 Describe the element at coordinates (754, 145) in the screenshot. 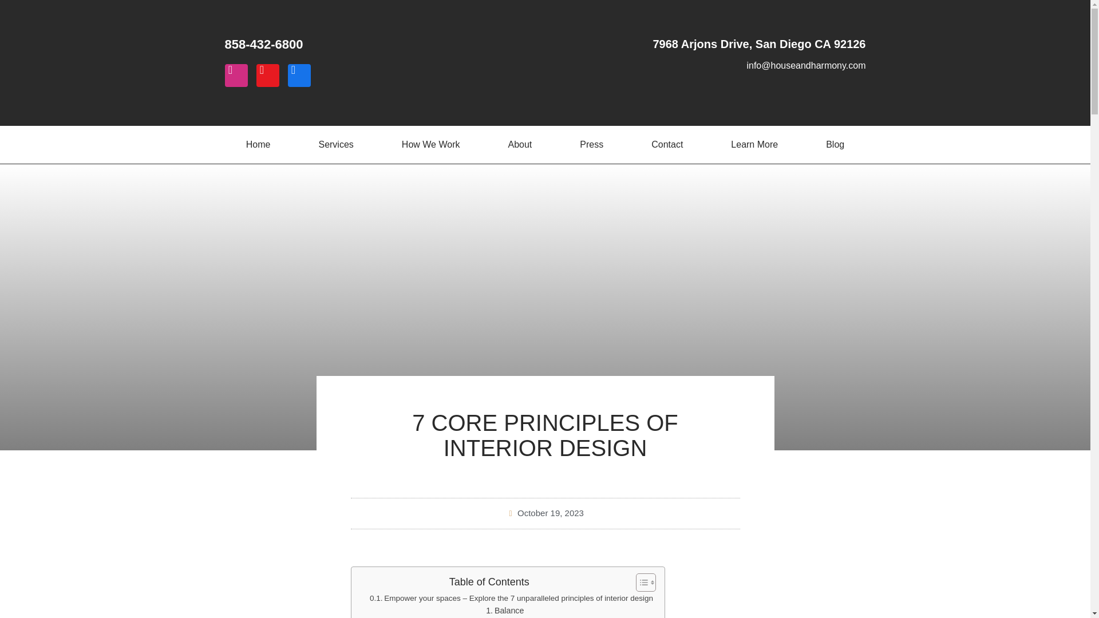

I see `Learn More` at that location.